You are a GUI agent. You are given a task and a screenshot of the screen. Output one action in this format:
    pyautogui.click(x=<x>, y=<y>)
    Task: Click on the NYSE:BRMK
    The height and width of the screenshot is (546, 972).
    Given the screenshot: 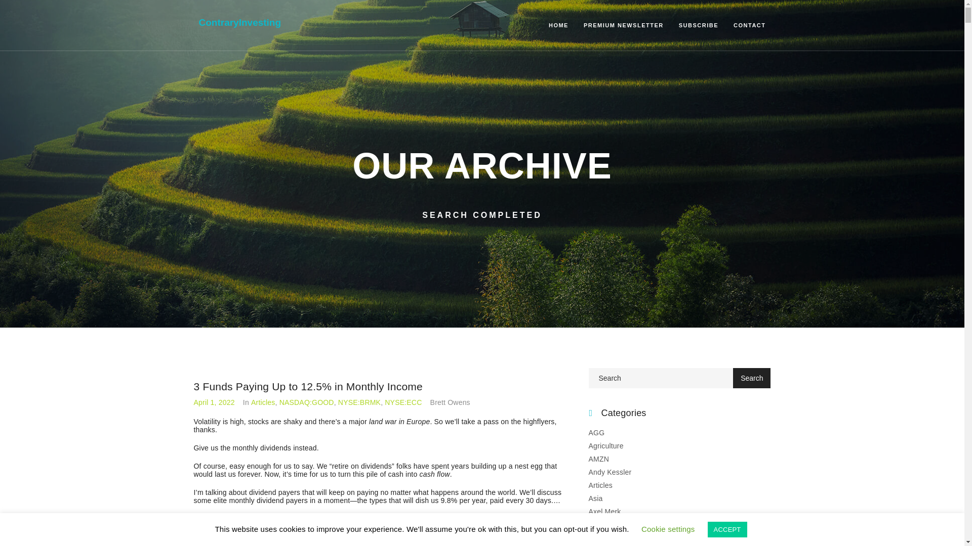 What is the action you would take?
    pyautogui.click(x=359, y=402)
    